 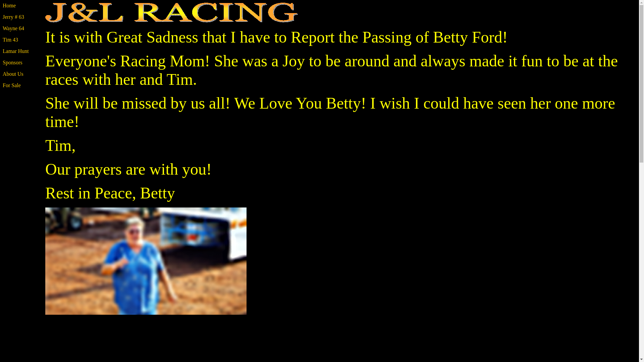 What do you see at coordinates (13, 28) in the screenshot?
I see `Wayne 64` at bounding box center [13, 28].